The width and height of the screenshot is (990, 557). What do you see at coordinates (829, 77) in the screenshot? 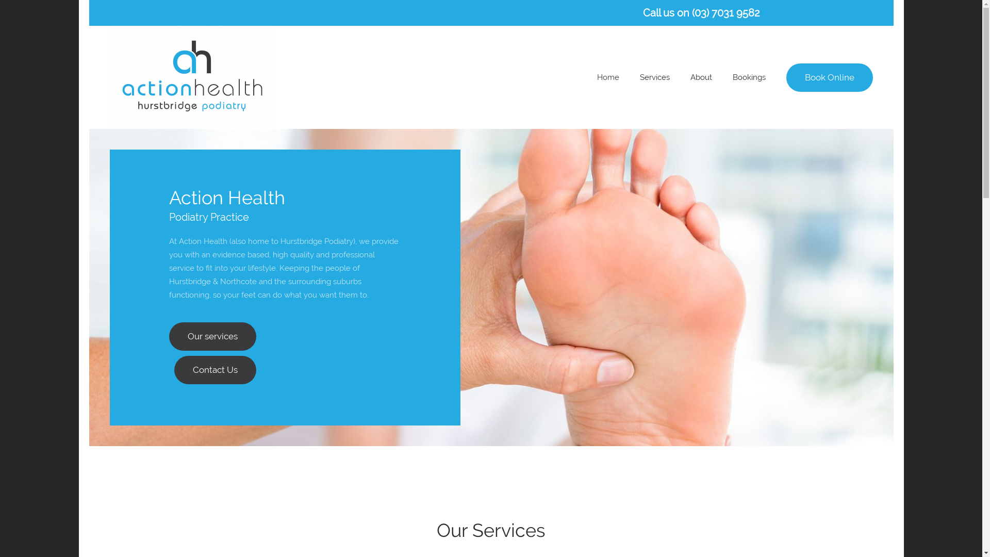
I see `Book Online` at bounding box center [829, 77].